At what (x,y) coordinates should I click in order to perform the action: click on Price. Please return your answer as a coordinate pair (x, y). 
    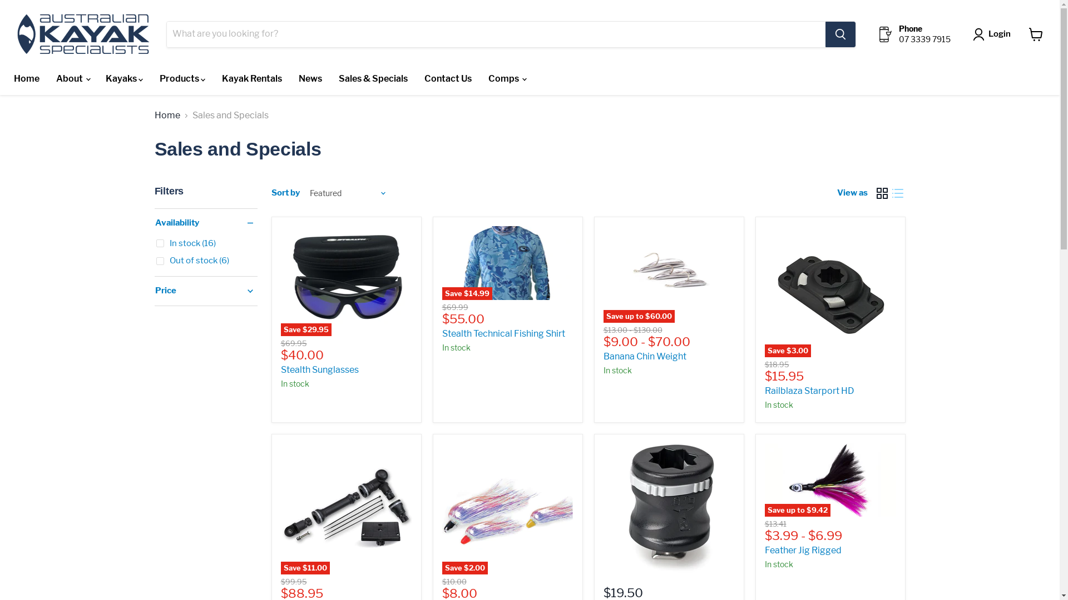
    Looking at the image, I should click on (206, 291).